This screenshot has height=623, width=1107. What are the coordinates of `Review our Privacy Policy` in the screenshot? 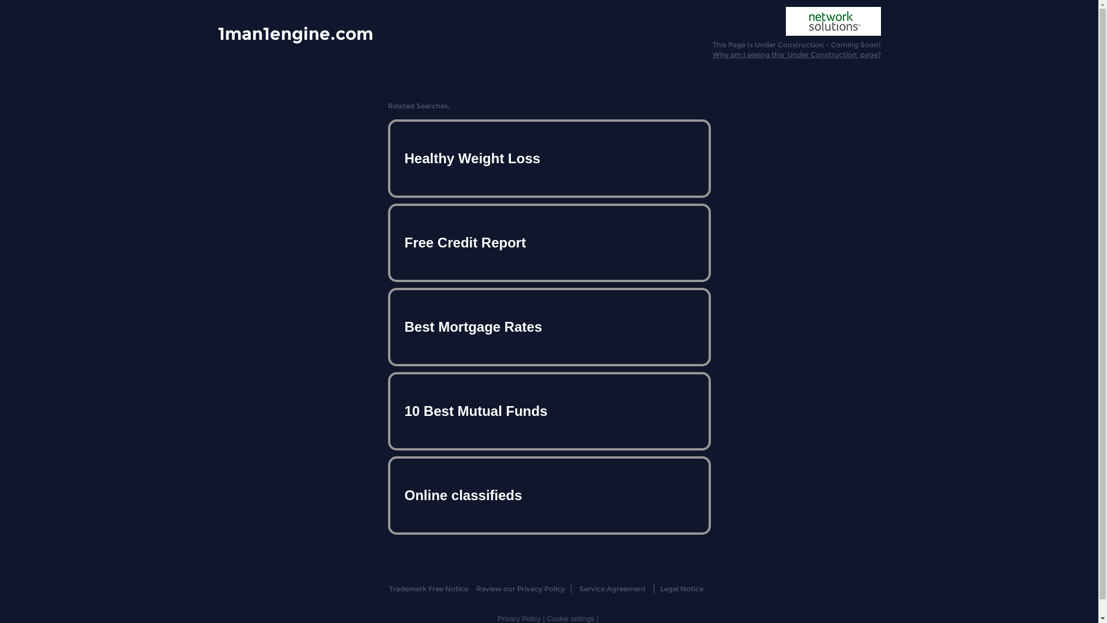 It's located at (520, 588).